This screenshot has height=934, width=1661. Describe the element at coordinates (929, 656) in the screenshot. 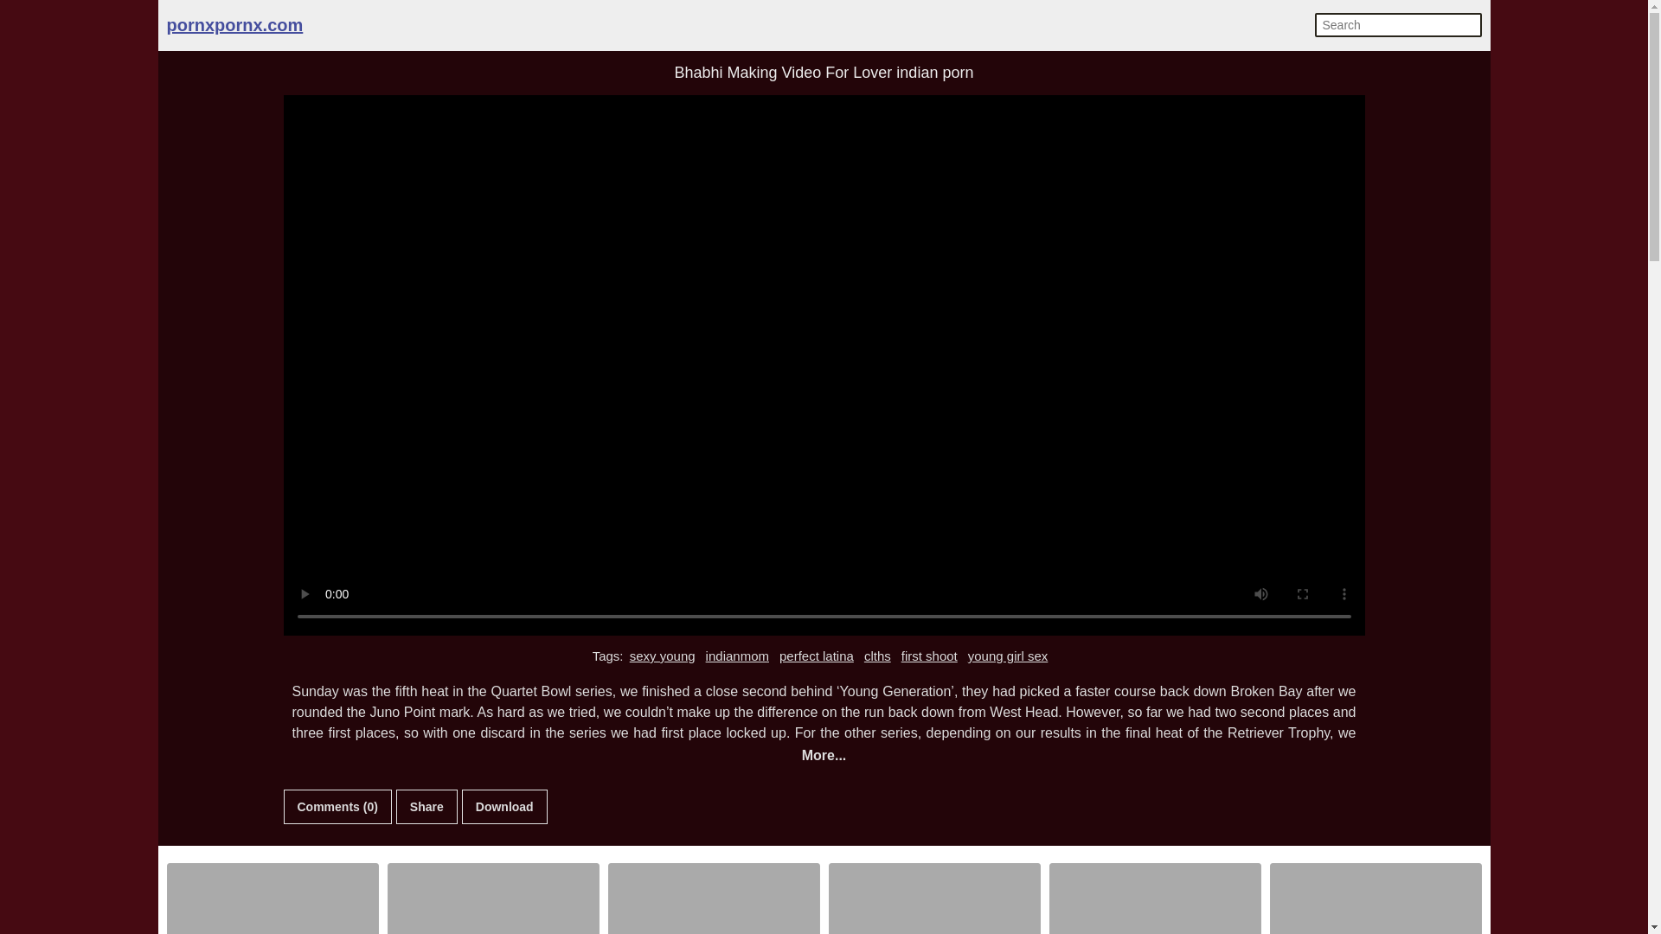

I see `first shoot` at that location.